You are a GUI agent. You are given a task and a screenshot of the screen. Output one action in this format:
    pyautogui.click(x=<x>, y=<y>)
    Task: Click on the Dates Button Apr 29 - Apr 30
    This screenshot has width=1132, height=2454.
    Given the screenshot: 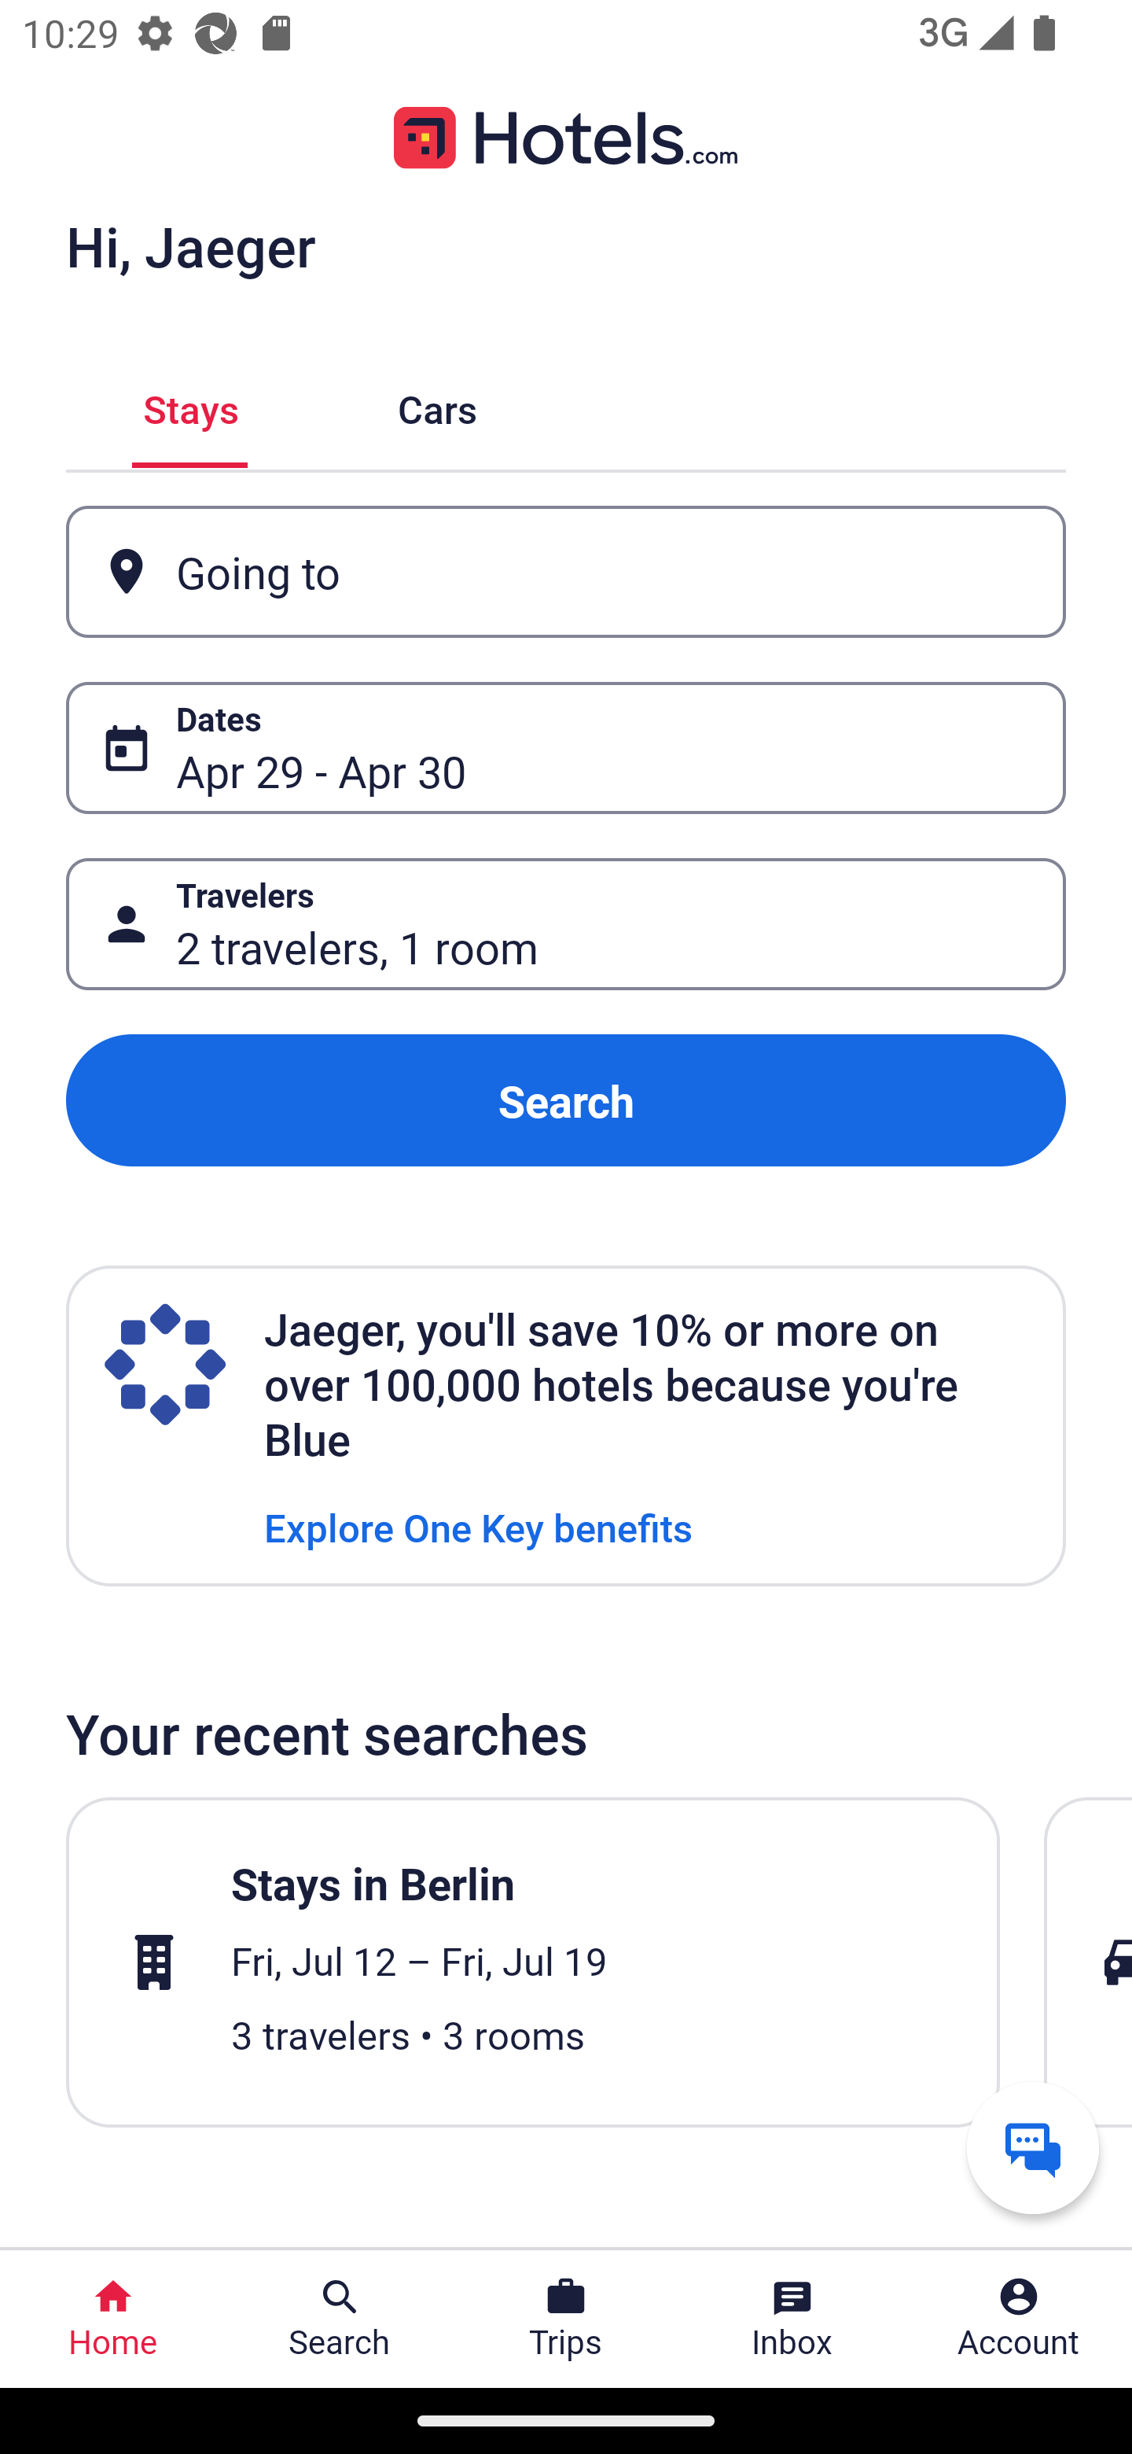 What is the action you would take?
    pyautogui.click(x=566, y=748)
    